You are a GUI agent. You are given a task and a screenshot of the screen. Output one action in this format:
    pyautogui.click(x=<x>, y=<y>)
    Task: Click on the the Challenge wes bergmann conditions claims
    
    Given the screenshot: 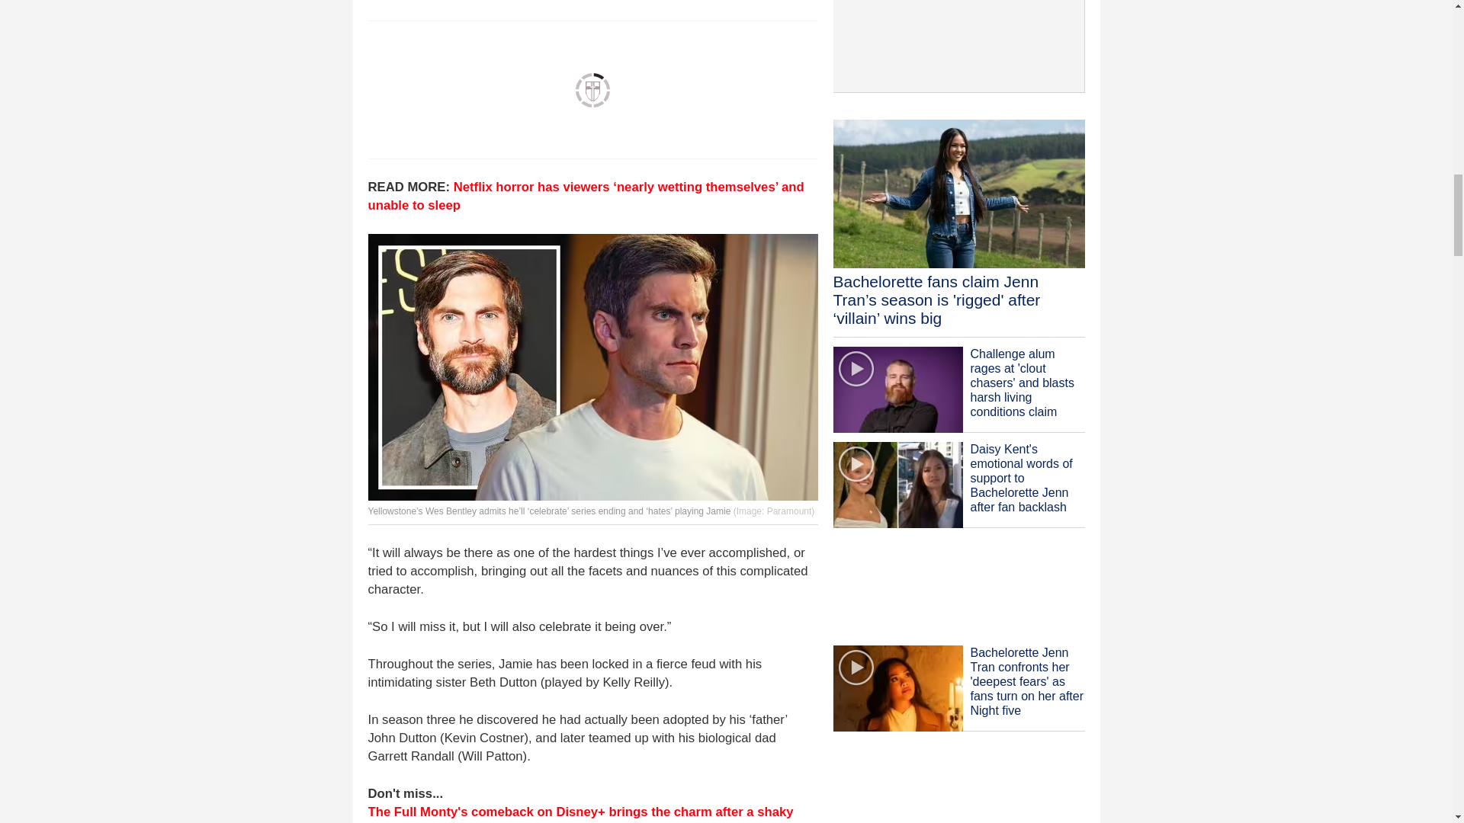 What is the action you would take?
    pyautogui.click(x=897, y=389)
    